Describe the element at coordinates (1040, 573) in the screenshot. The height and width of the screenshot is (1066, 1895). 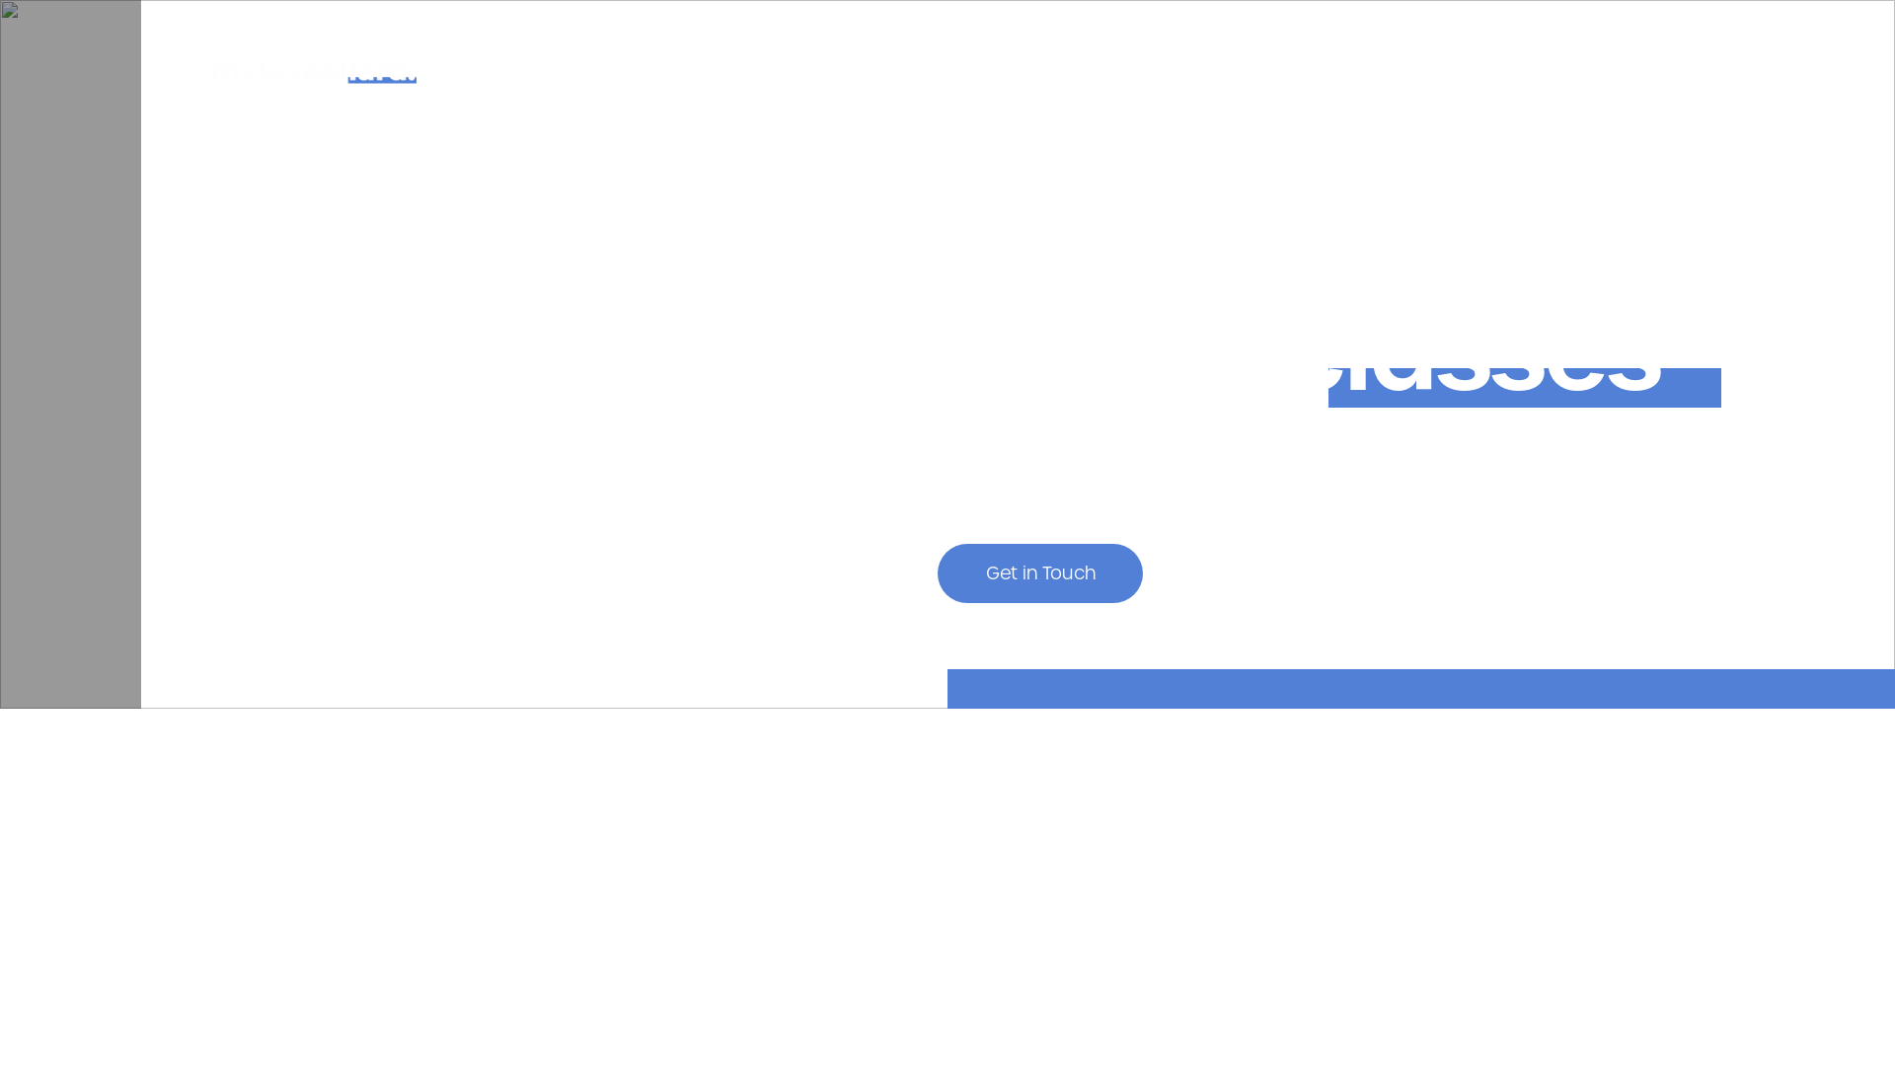
I see `Get in Touch` at that location.